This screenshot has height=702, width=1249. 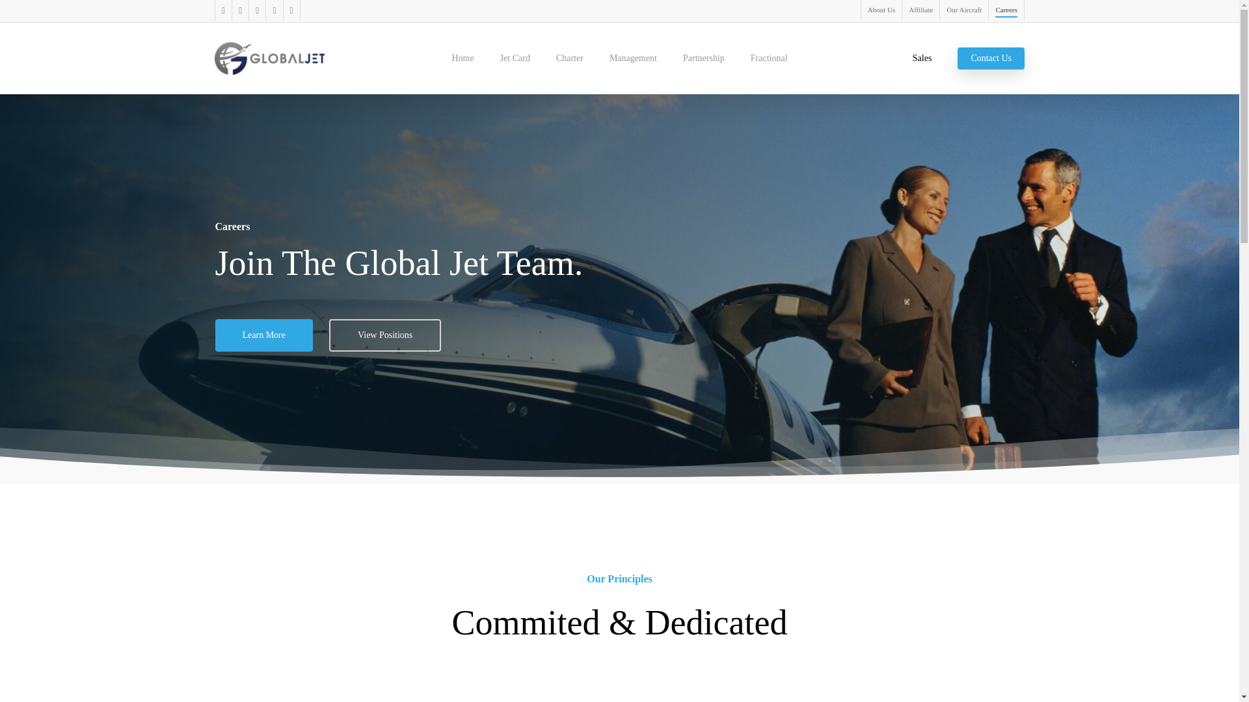 I want to click on Partnership, so click(x=704, y=58).